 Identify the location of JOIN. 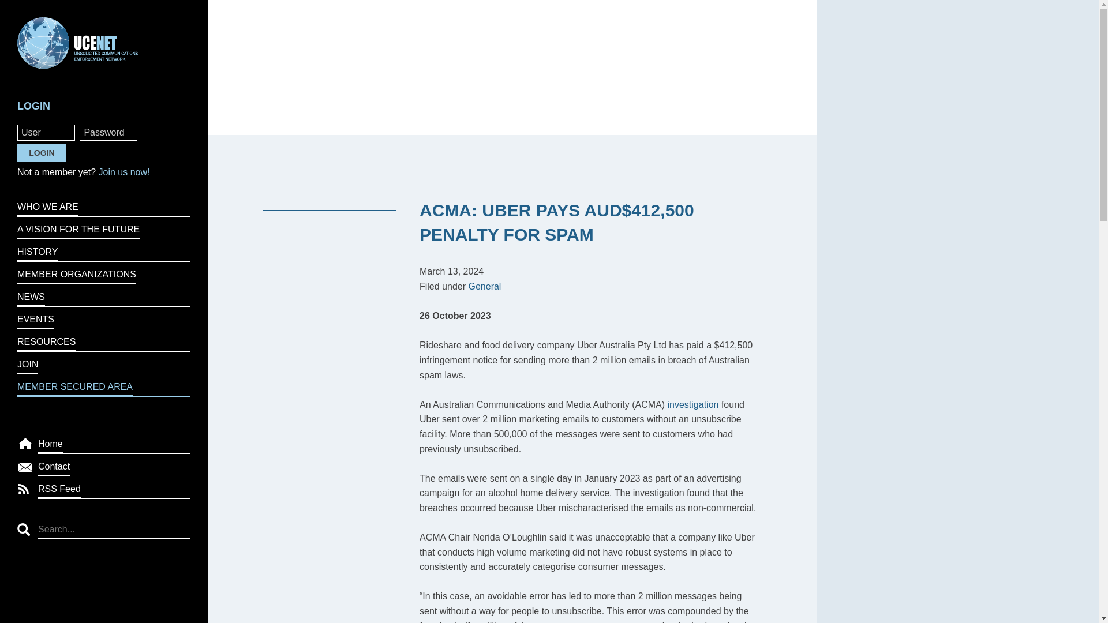
(104, 363).